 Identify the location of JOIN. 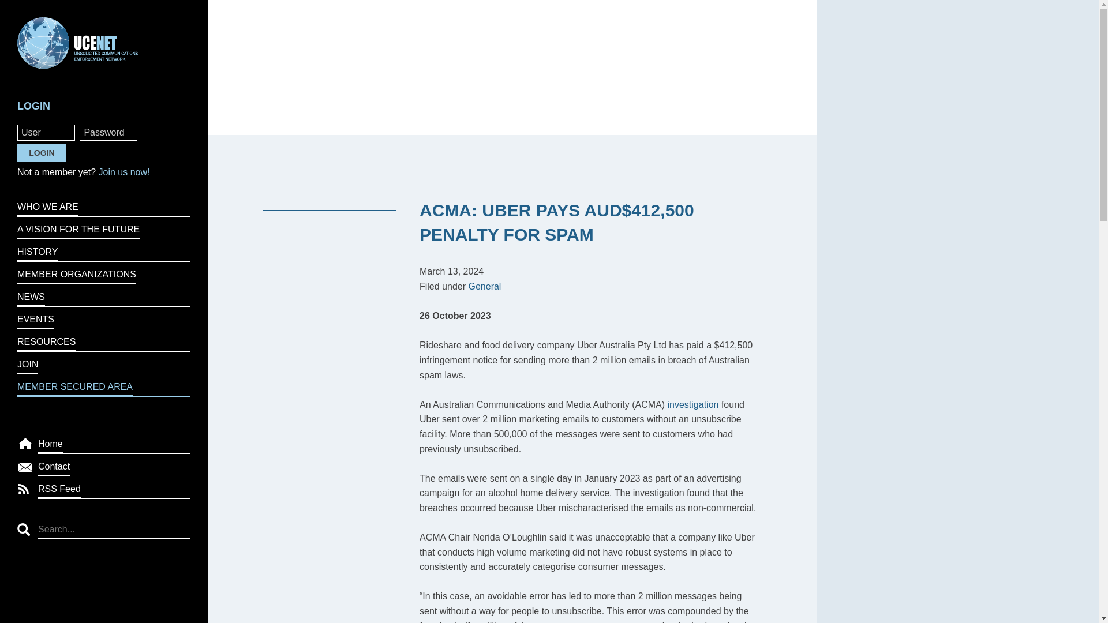
(104, 363).